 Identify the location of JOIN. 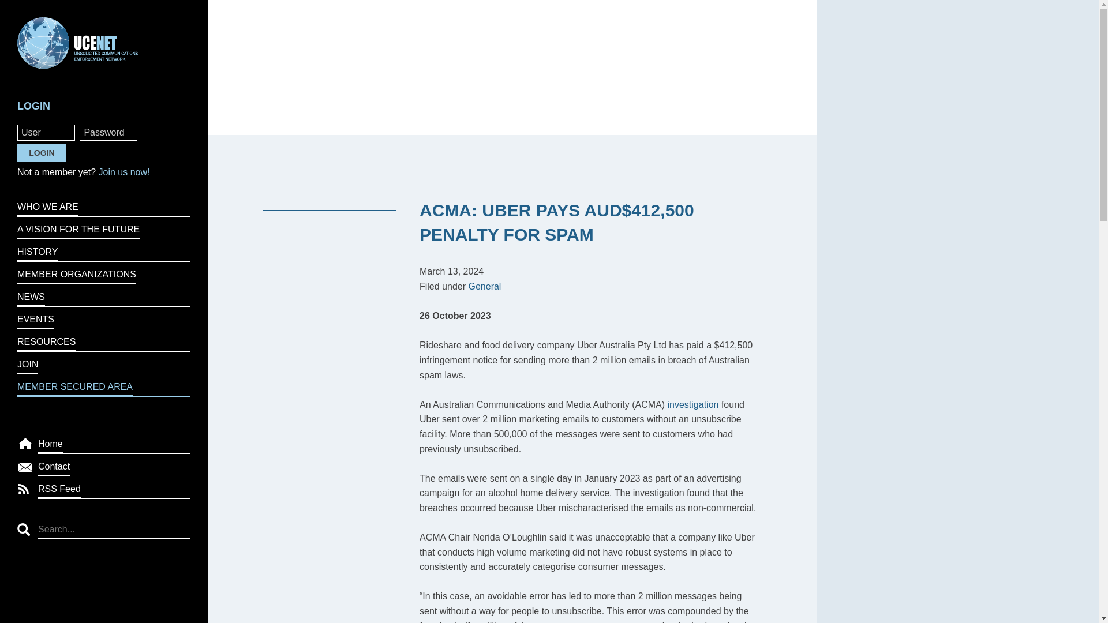
(104, 363).